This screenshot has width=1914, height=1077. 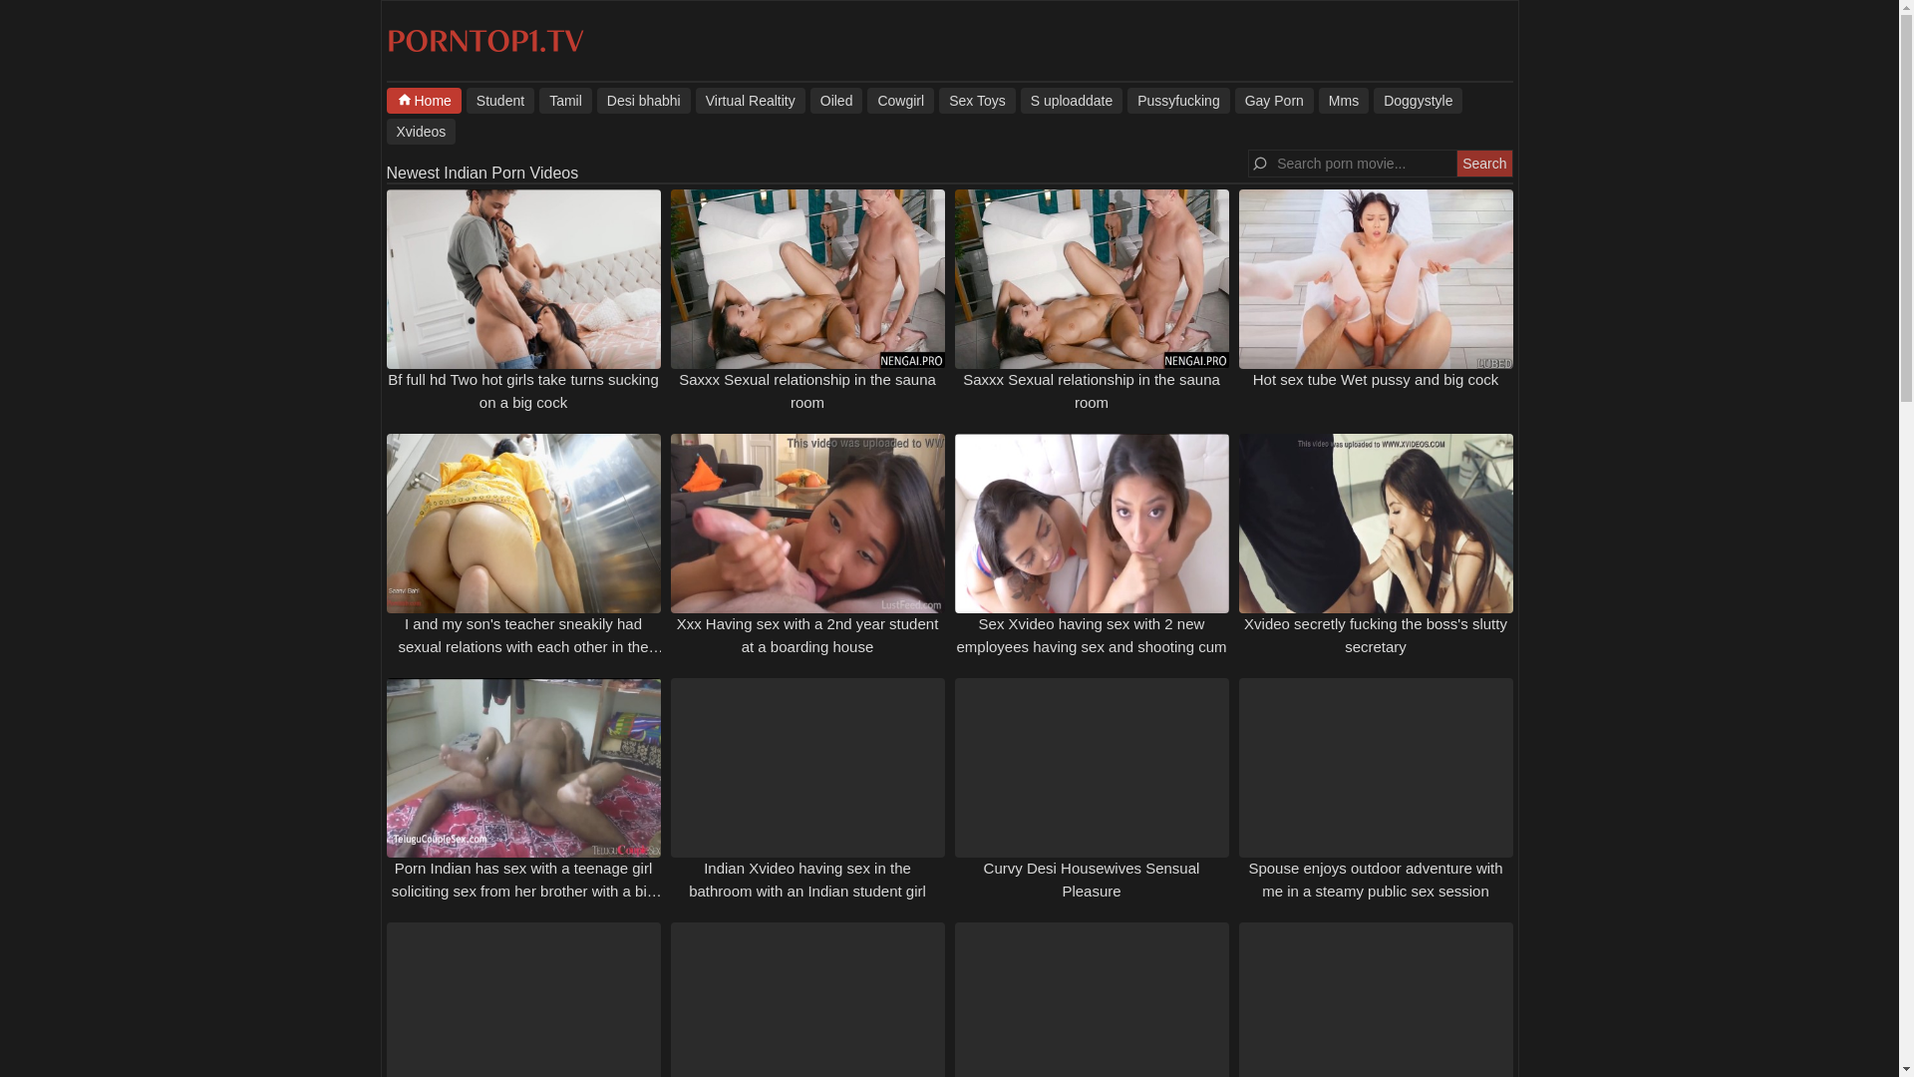 I want to click on xxx.porntop1.tv, so click(x=485, y=51).